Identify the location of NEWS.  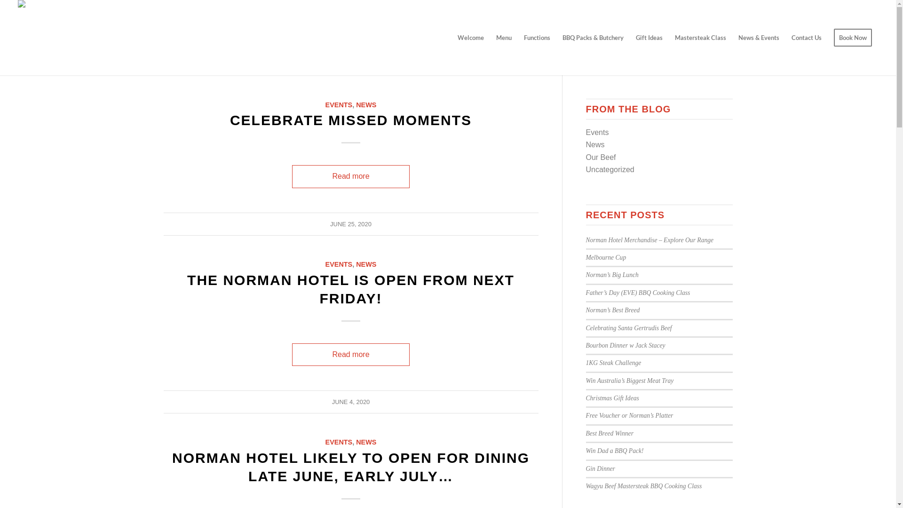
(366, 105).